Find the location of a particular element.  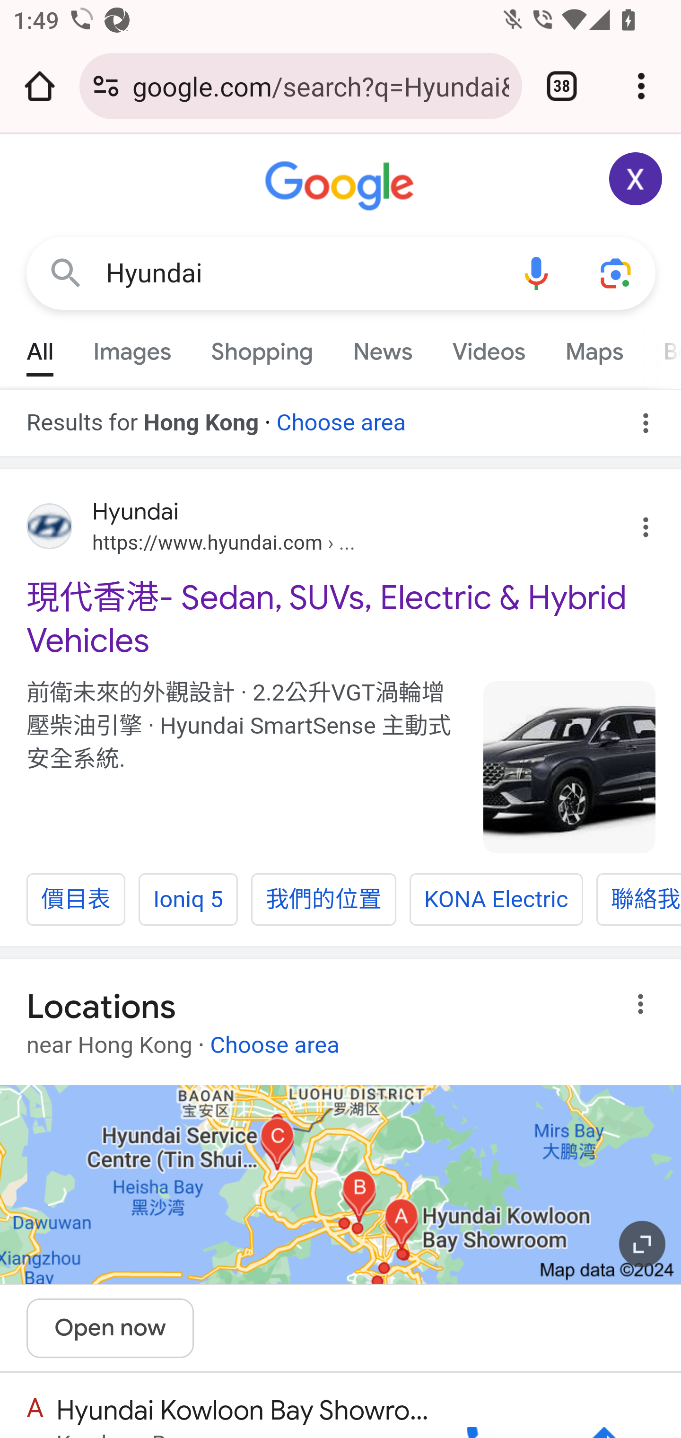

Open now is located at coordinates (111, 1328).